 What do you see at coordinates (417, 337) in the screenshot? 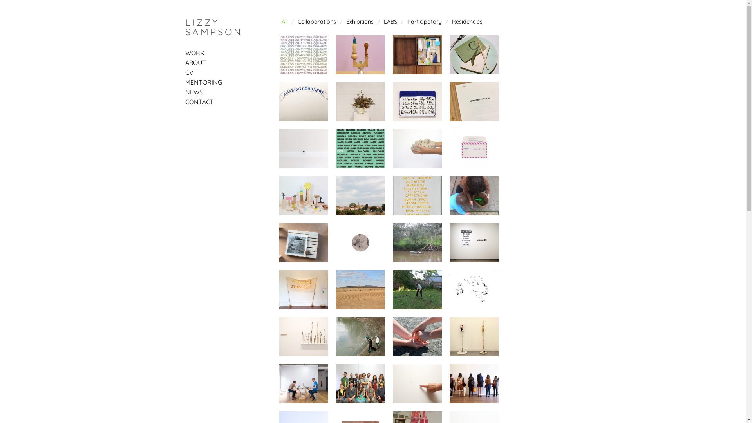
I see `Transfer of Gold` at bounding box center [417, 337].